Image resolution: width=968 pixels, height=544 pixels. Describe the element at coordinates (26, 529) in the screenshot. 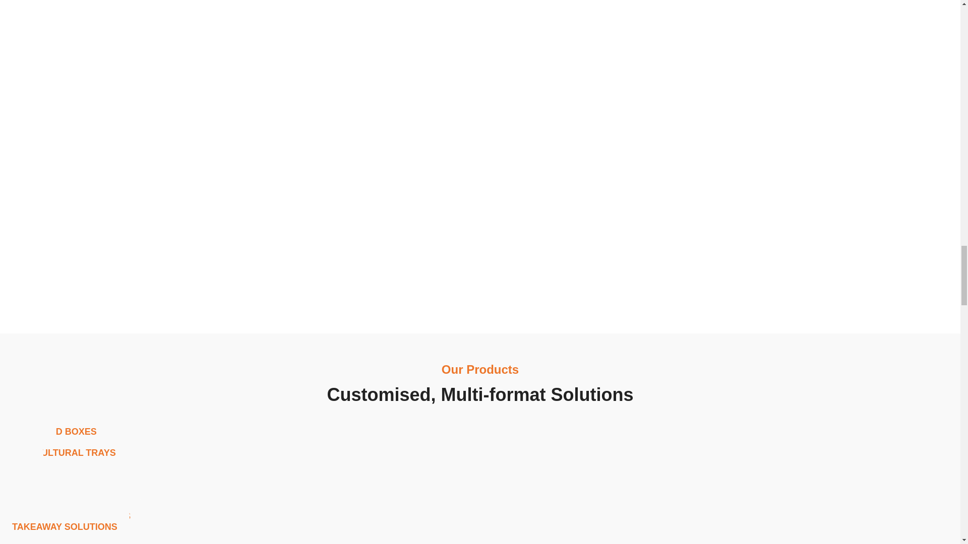

I see `Main page 14` at that location.